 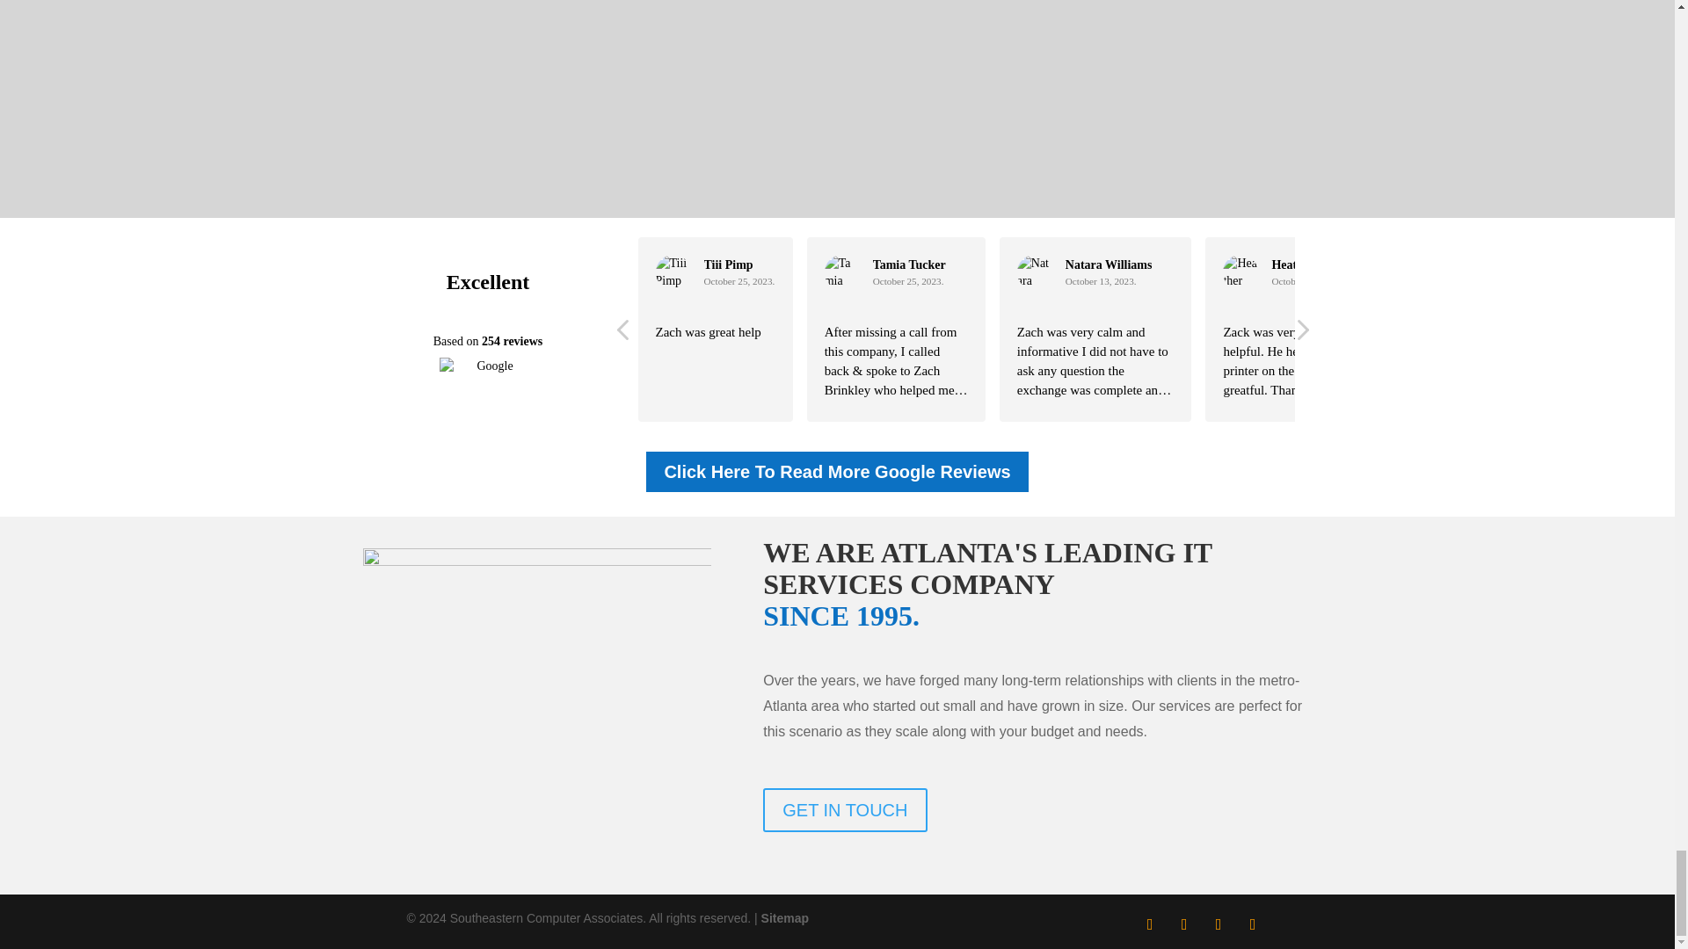 I want to click on Sitemap, so click(x=784, y=917).